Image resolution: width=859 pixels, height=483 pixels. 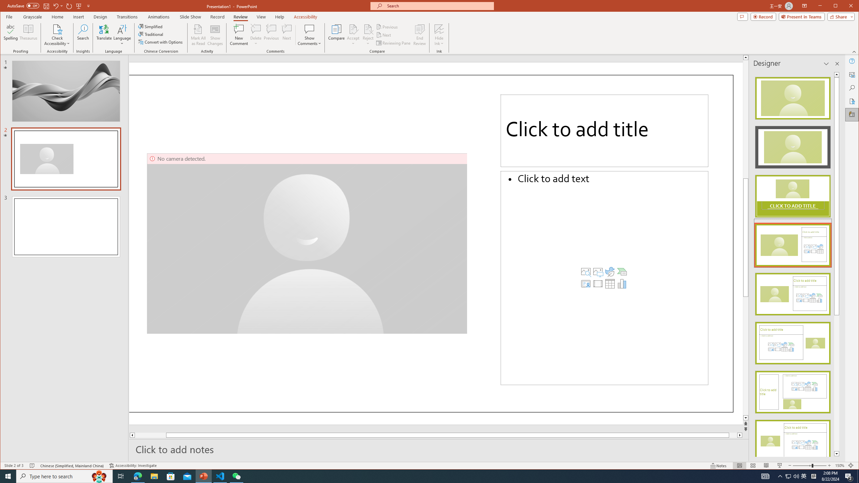 What do you see at coordinates (431, 244) in the screenshot?
I see `Decorative Locked` at bounding box center [431, 244].